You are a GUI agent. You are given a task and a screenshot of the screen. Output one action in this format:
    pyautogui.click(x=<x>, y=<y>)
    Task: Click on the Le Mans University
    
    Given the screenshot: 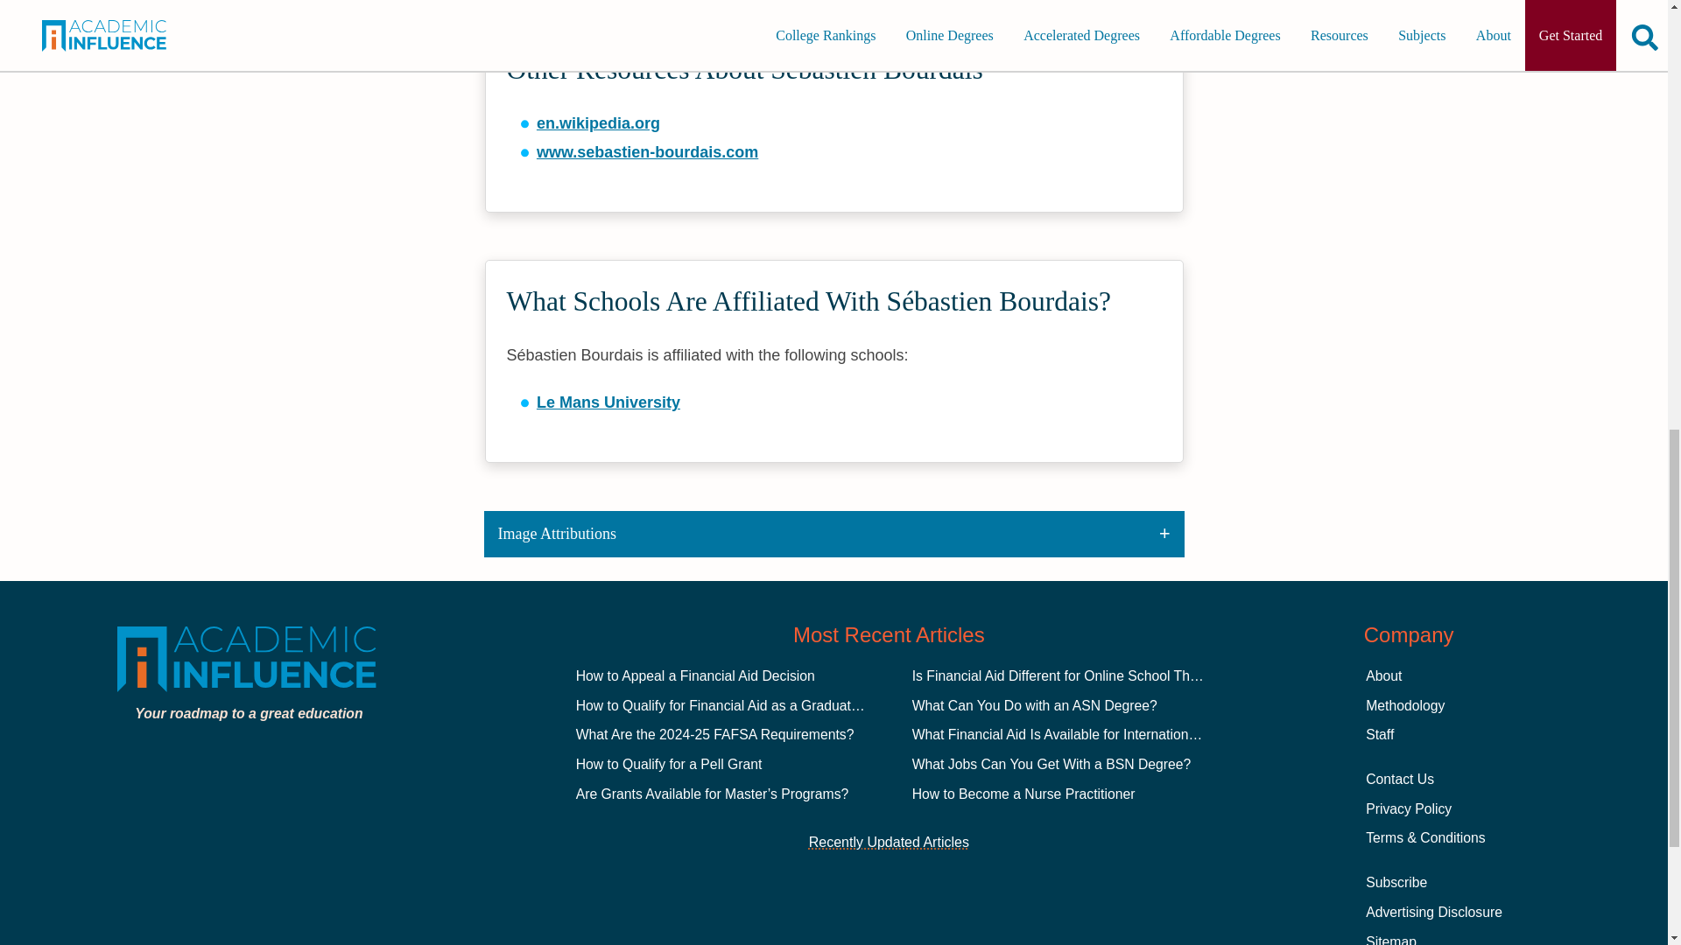 What is the action you would take?
    pyautogui.click(x=608, y=402)
    